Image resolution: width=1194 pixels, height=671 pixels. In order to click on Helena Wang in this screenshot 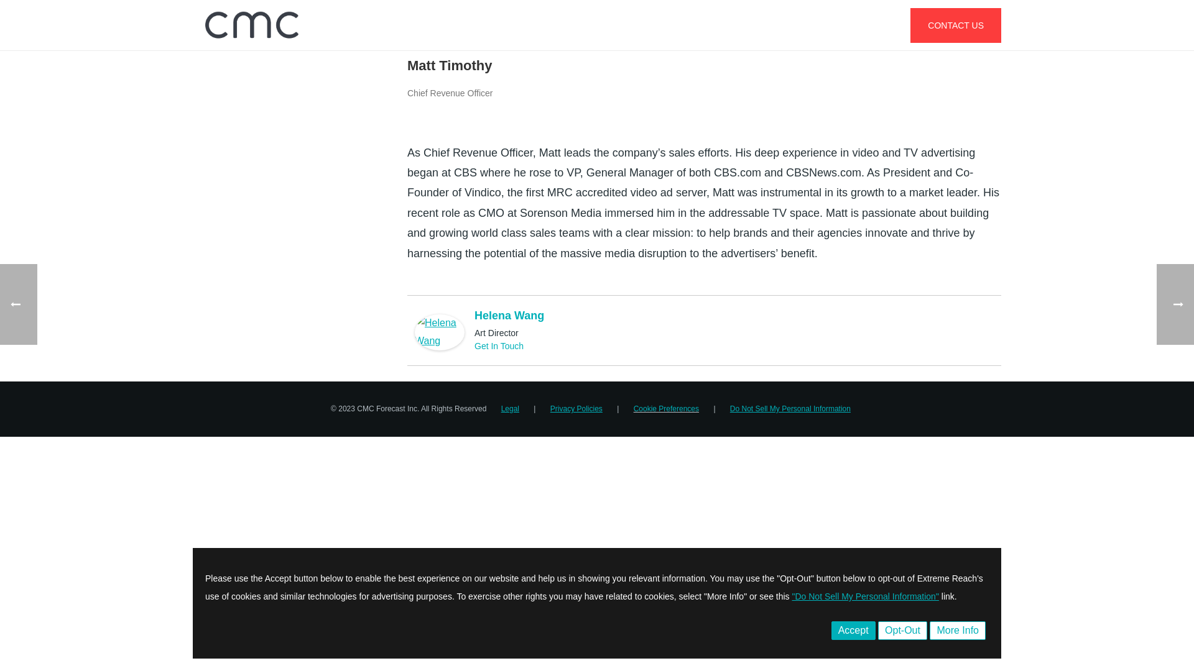, I will do `click(439, 331)`.